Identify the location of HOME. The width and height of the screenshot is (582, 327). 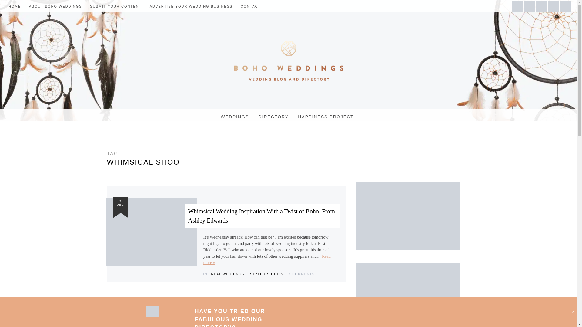
(15, 6).